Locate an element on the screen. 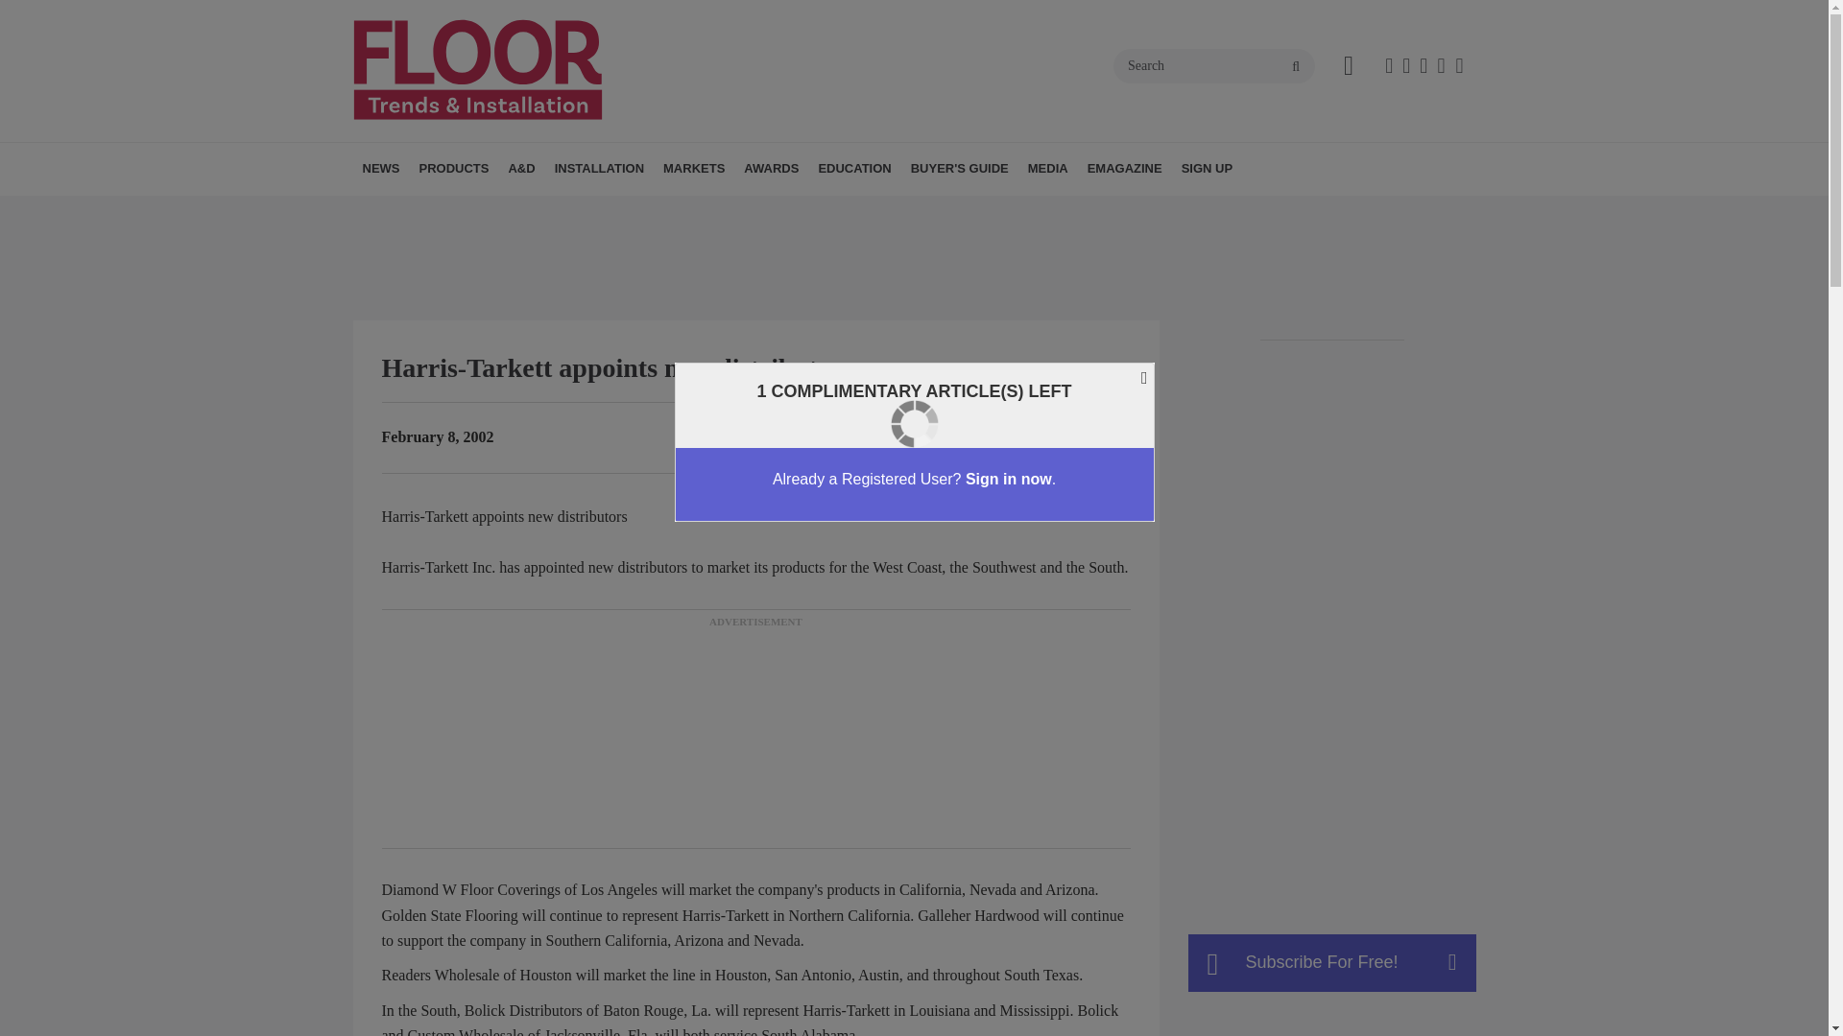 This screenshot has height=1036, width=1843. INSTALLATION AWARDS is located at coordinates (854, 211).